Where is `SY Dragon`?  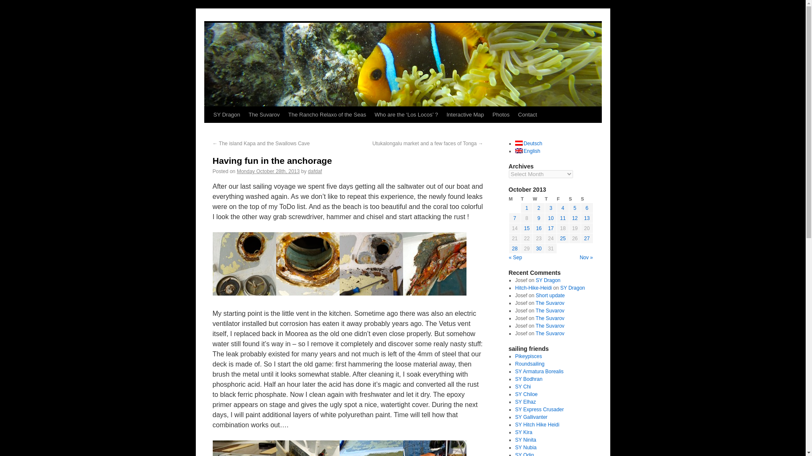
SY Dragon is located at coordinates (226, 114).